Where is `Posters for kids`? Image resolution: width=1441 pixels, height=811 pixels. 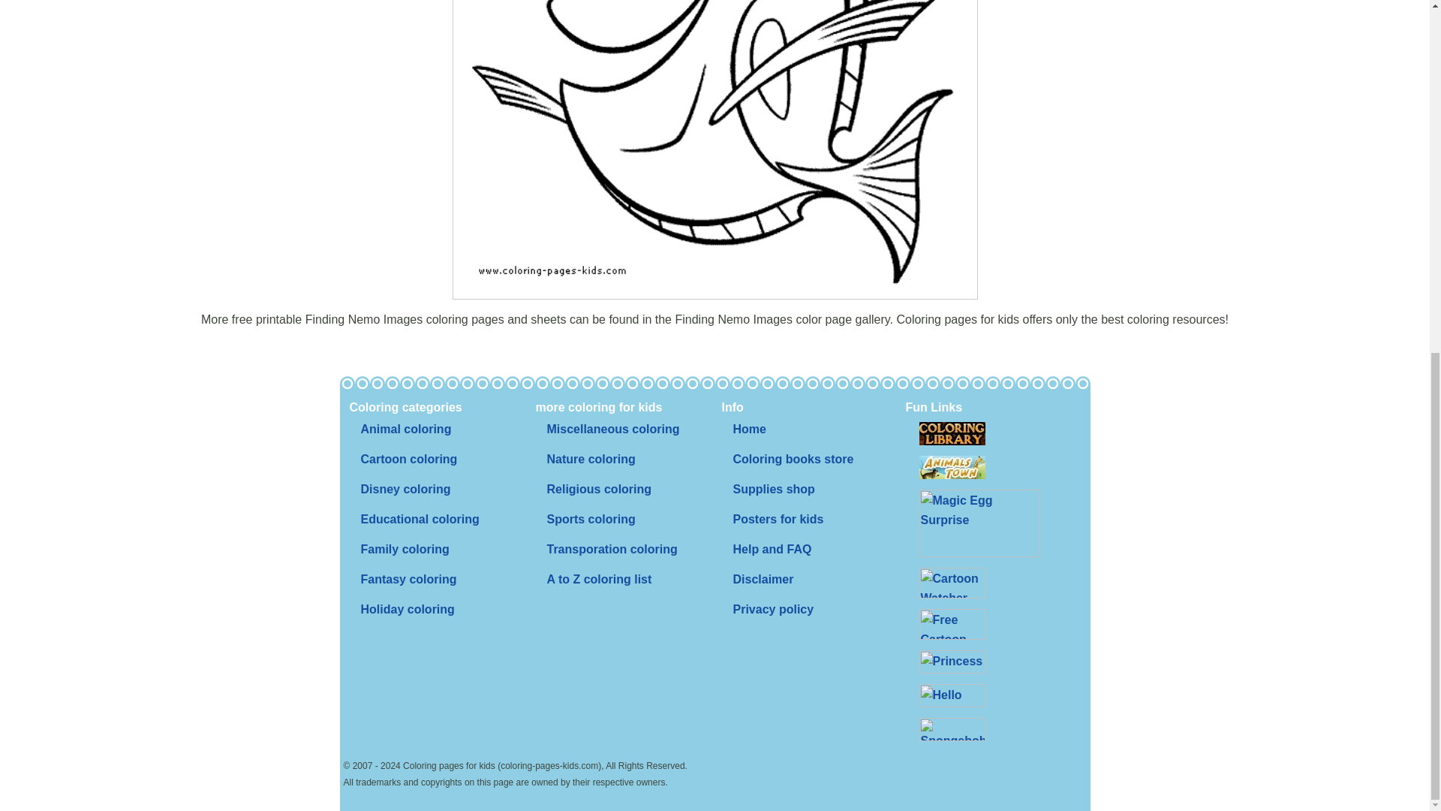 Posters for kids is located at coordinates (778, 519).